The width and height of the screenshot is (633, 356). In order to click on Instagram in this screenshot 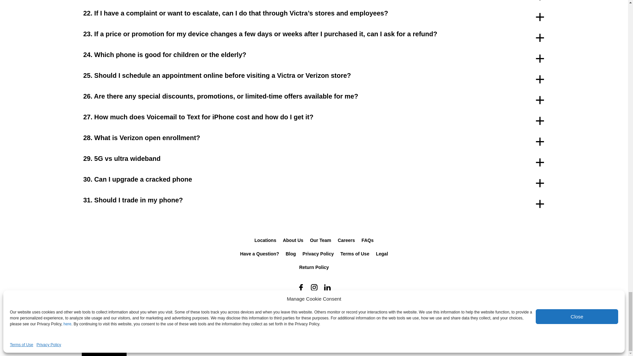, I will do `click(314, 287)`.